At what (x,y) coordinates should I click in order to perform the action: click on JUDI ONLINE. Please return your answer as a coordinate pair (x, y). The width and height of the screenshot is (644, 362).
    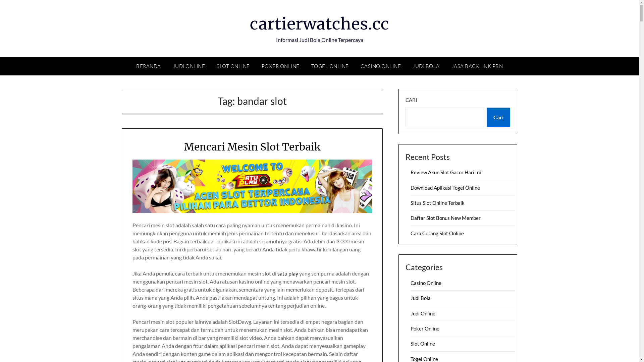
    Looking at the image, I should click on (189, 66).